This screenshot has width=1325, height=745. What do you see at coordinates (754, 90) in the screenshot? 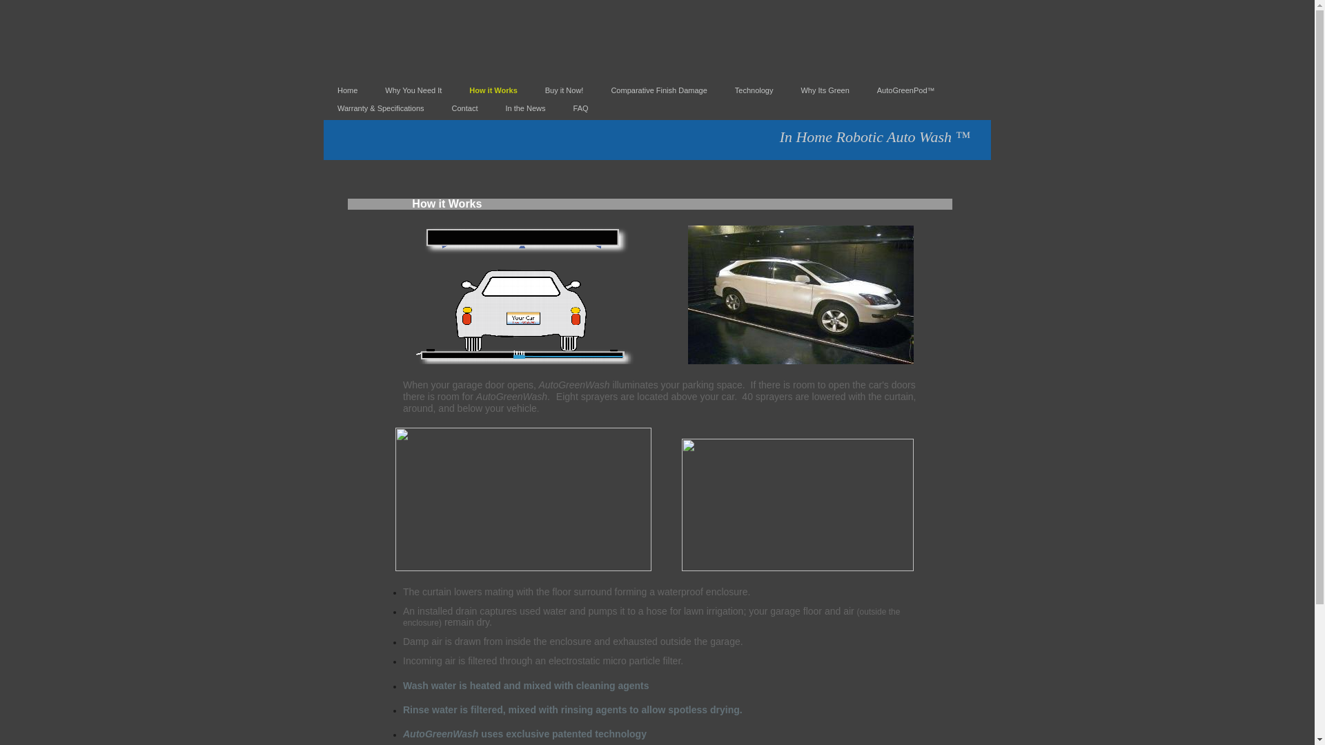
I see `Technology` at bounding box center [754, 90].